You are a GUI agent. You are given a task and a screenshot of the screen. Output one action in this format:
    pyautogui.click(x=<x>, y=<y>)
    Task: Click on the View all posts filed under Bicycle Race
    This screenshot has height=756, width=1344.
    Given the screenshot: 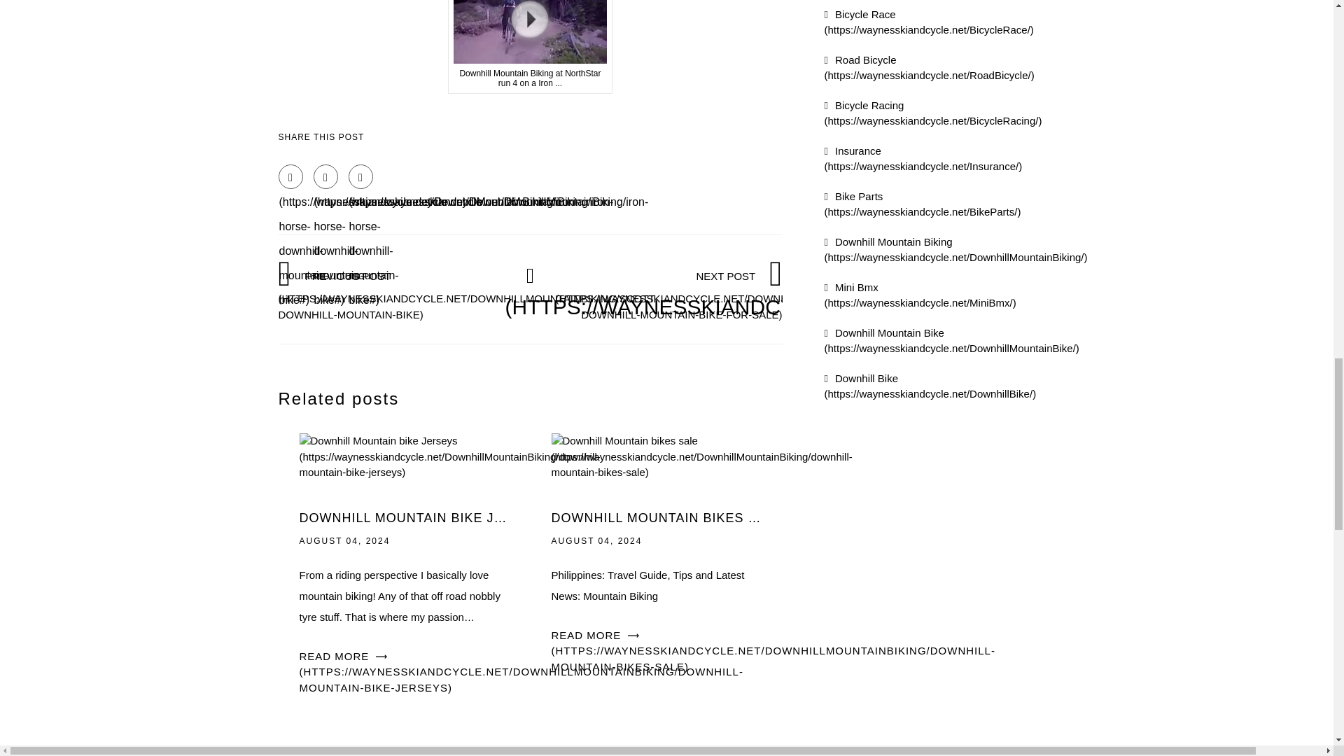 What is the action you would take?
    pyautogui.click(x=929, y=22)
    